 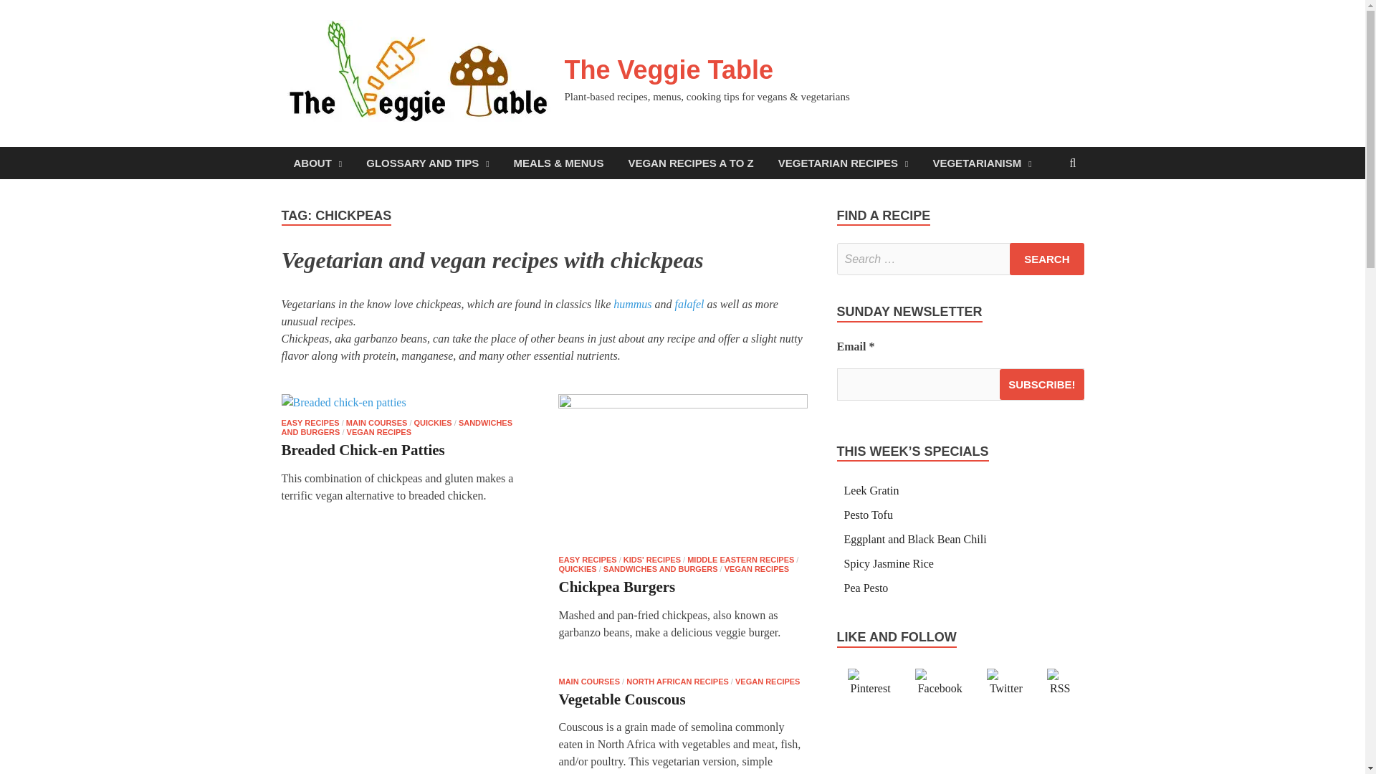 What do you see at coordinates (669, 69) in the screenshot?
I see `The Veggie Table` at bounding box center [669, 69].